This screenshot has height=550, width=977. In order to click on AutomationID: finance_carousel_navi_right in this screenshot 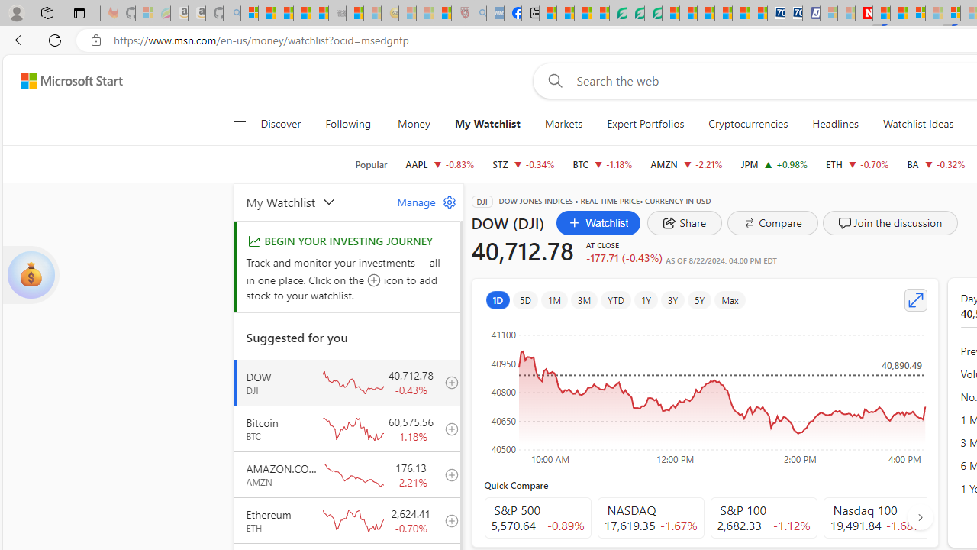, I will do `click(919, 517)`.